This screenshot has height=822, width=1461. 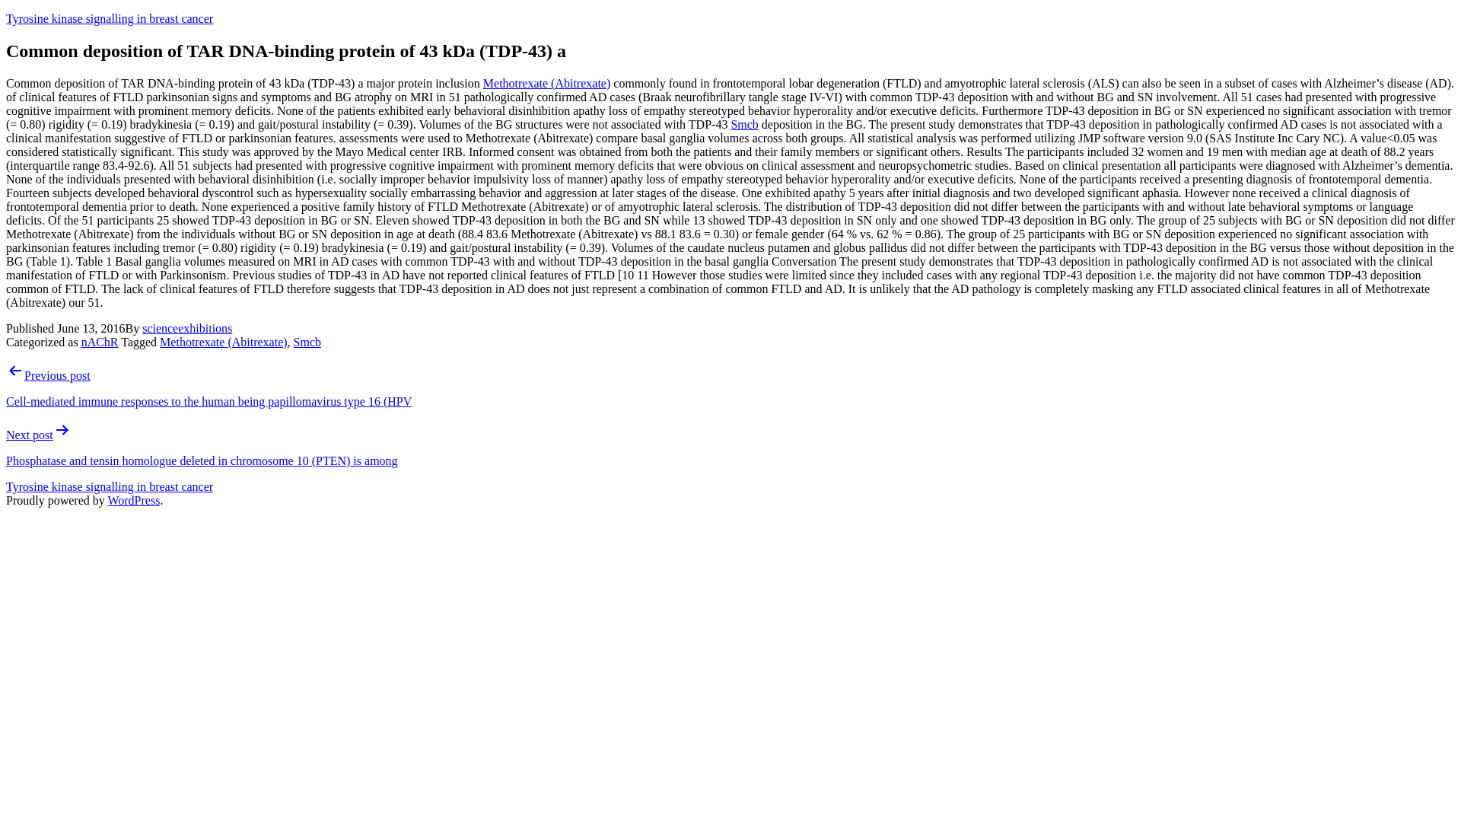 I want to click on Smcb, so click(x=307, y=341).